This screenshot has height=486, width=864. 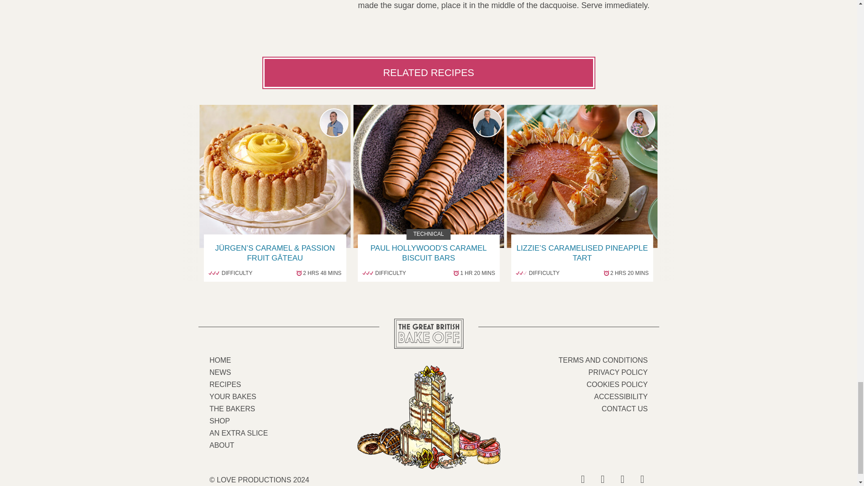 I want to click on COOKIES POLICY, so click(x=616, y=384).